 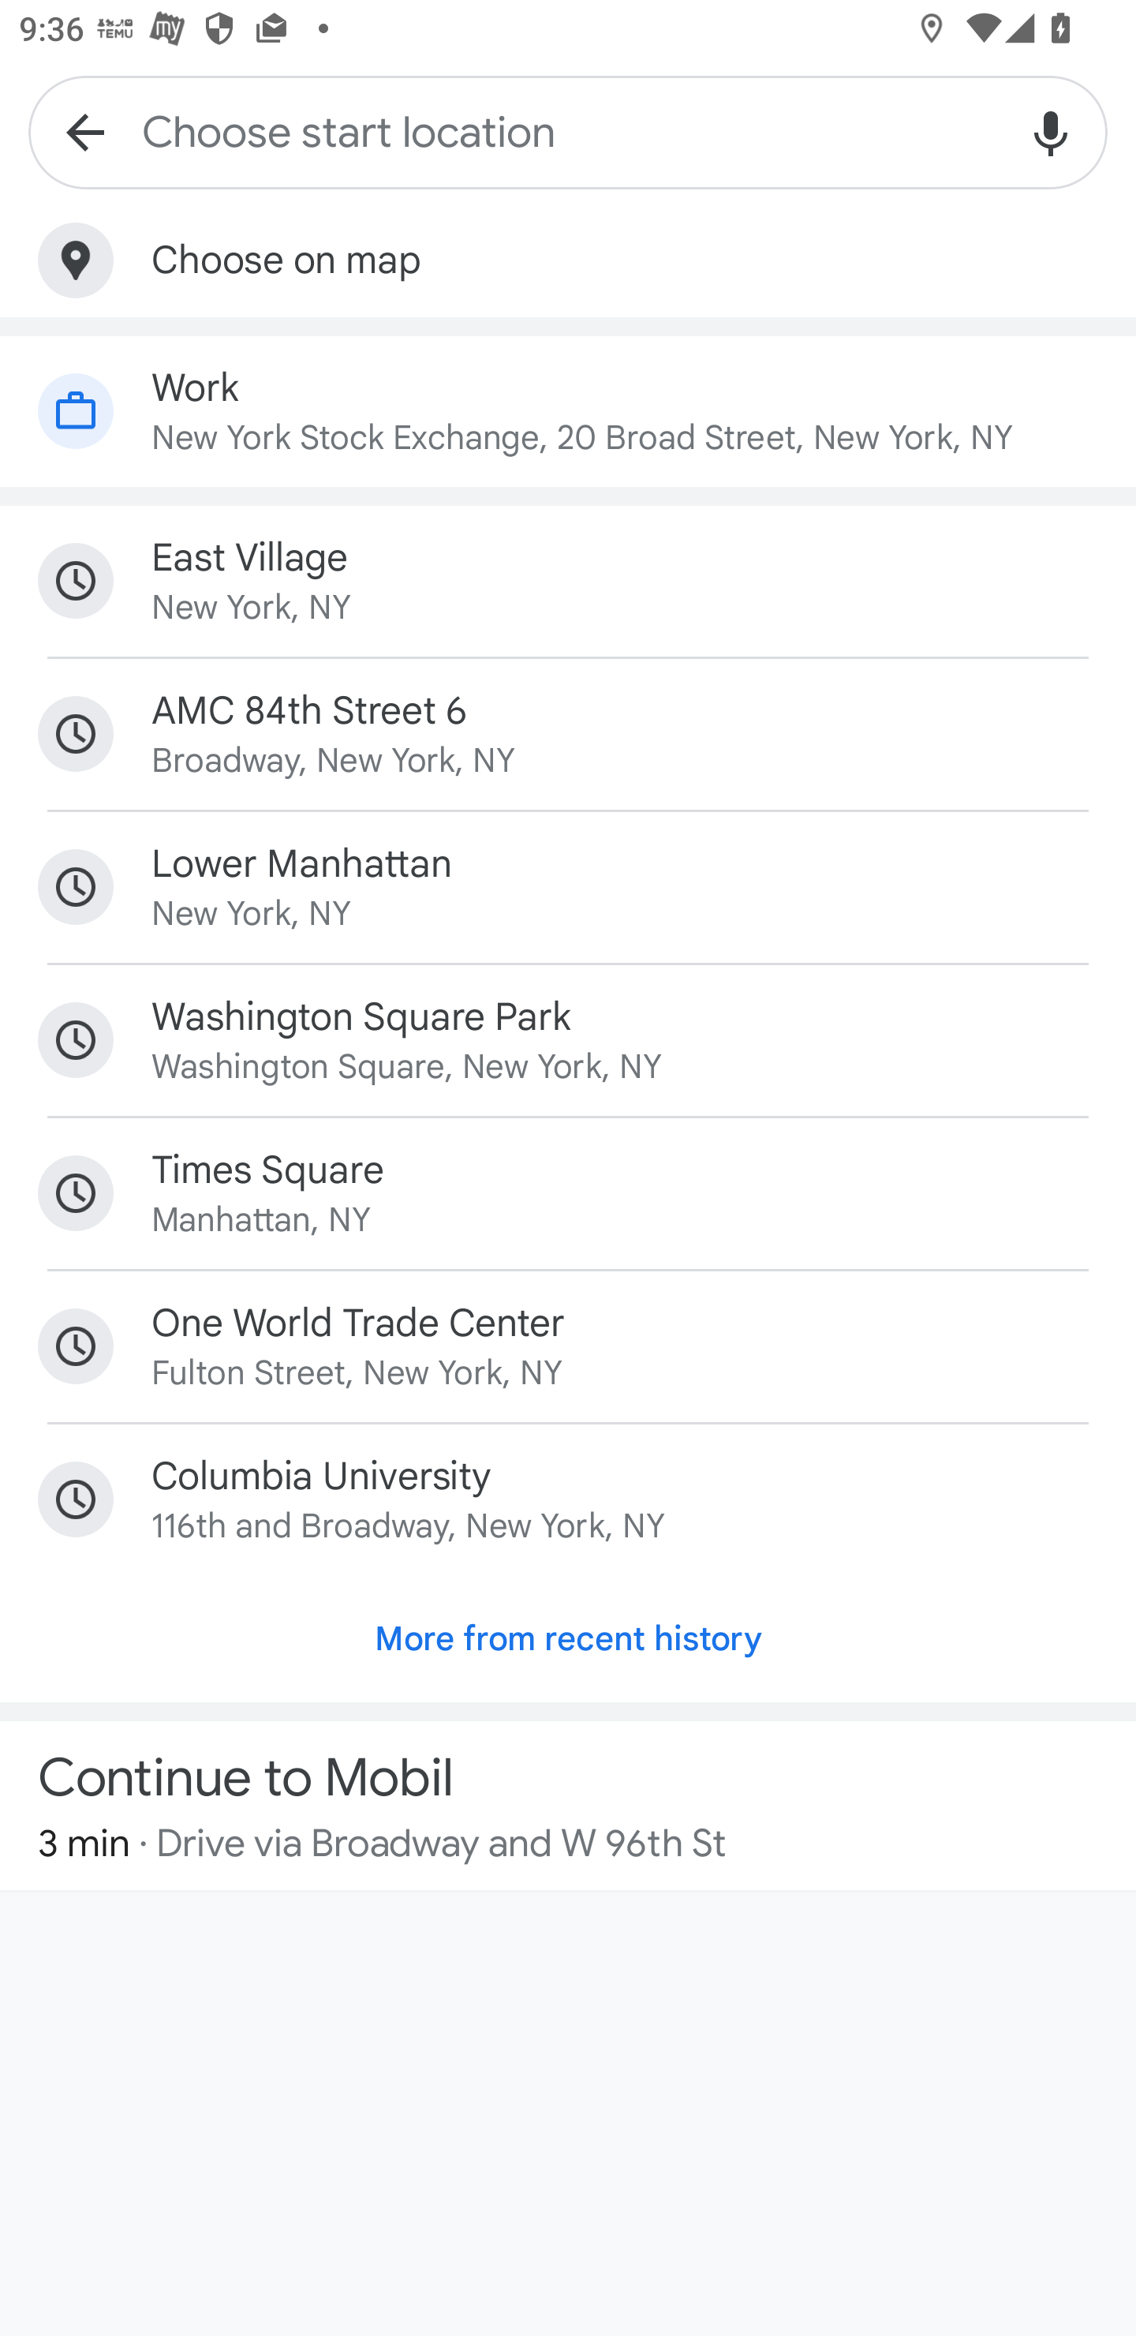 What do you see at coordinates (85, 131) in the screenshot?
I see `Navigate up` at bounding box center [85, 131].